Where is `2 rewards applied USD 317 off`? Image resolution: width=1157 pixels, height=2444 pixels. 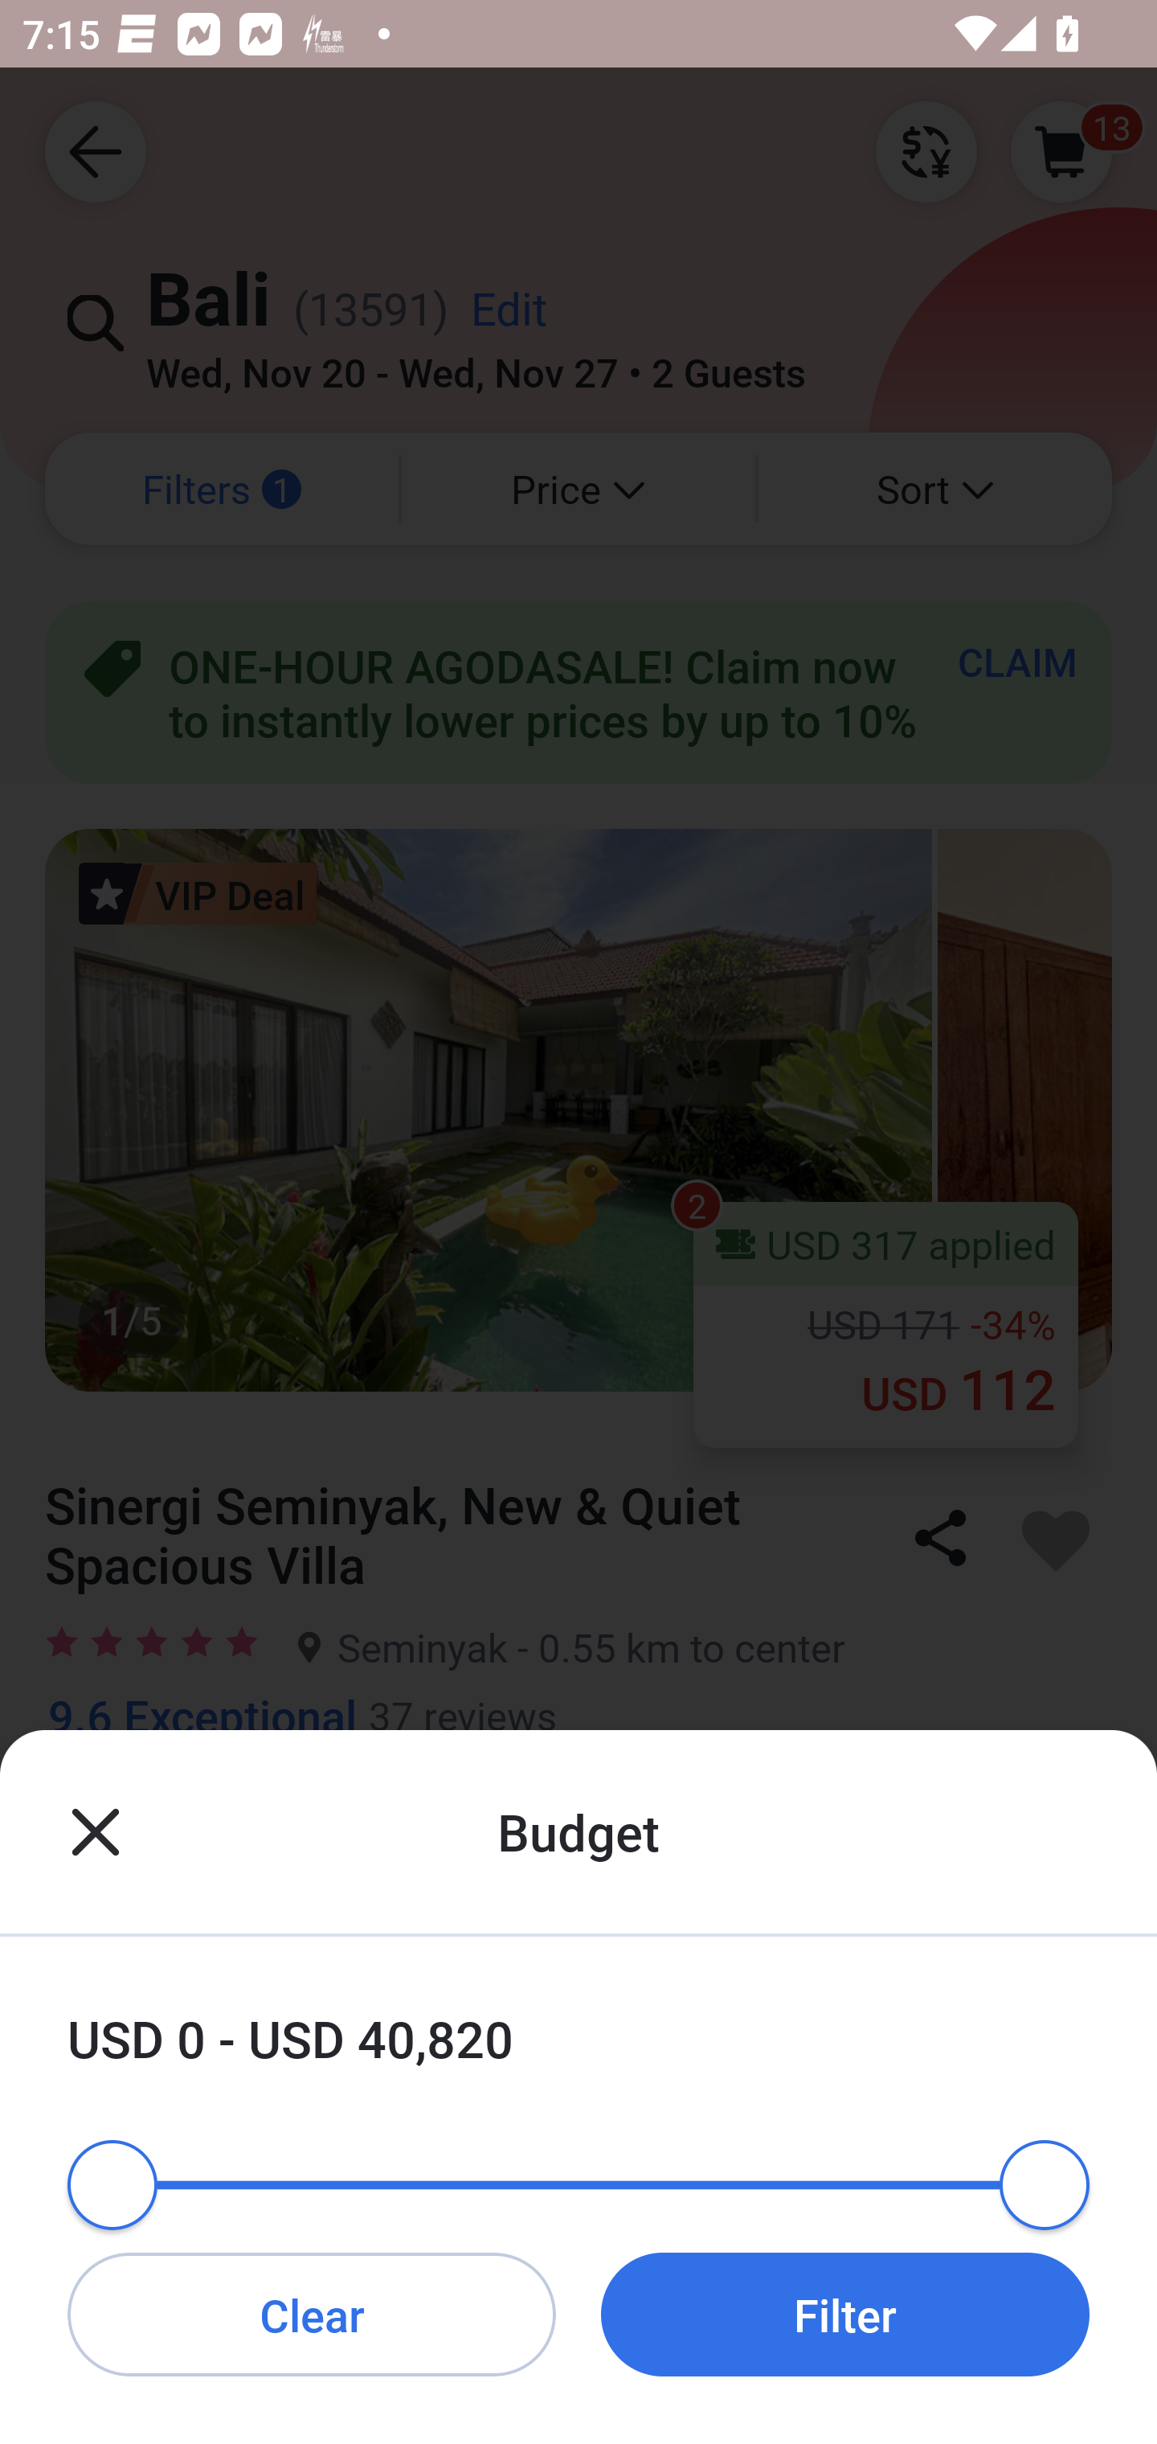
2 rewards applied USD 317 off is located at coordinates (578, 2061).